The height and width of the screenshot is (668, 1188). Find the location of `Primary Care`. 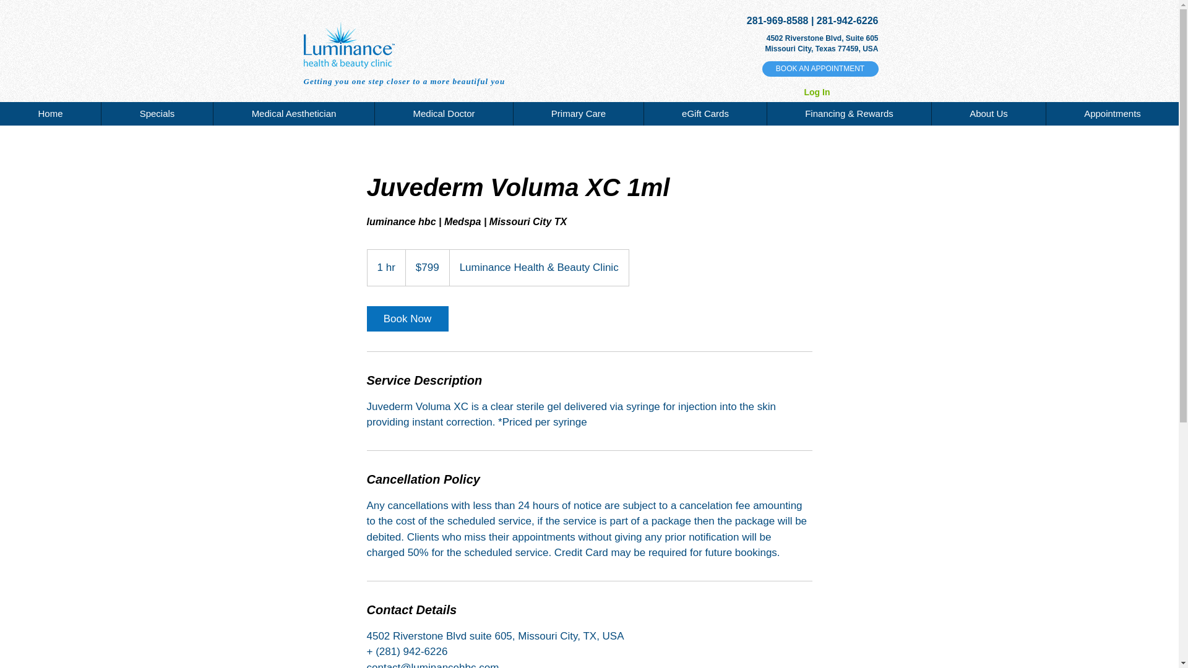

Primary Care is located at coordinates (578, 114).